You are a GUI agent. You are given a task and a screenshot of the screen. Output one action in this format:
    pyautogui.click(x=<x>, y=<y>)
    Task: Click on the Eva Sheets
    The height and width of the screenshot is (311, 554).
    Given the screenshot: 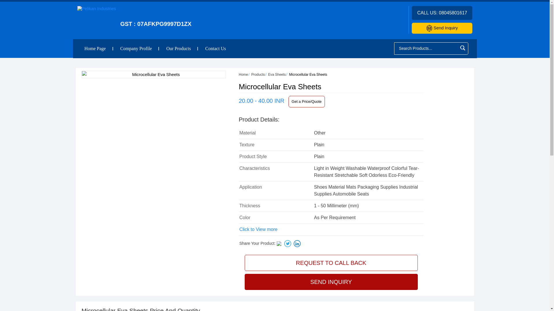 What is the action you would take?
    pyautogui.click(x=277, y=74)
    